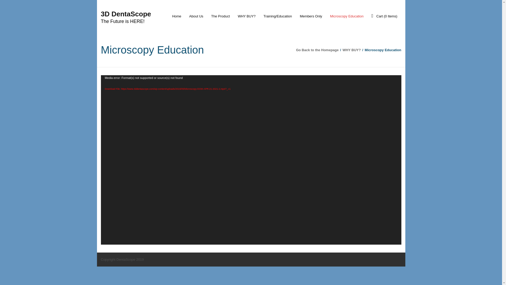 The image size is (506, 285). Describe the element at coordinates (220, 16) in the screenshot. I see `The Product` at that location.